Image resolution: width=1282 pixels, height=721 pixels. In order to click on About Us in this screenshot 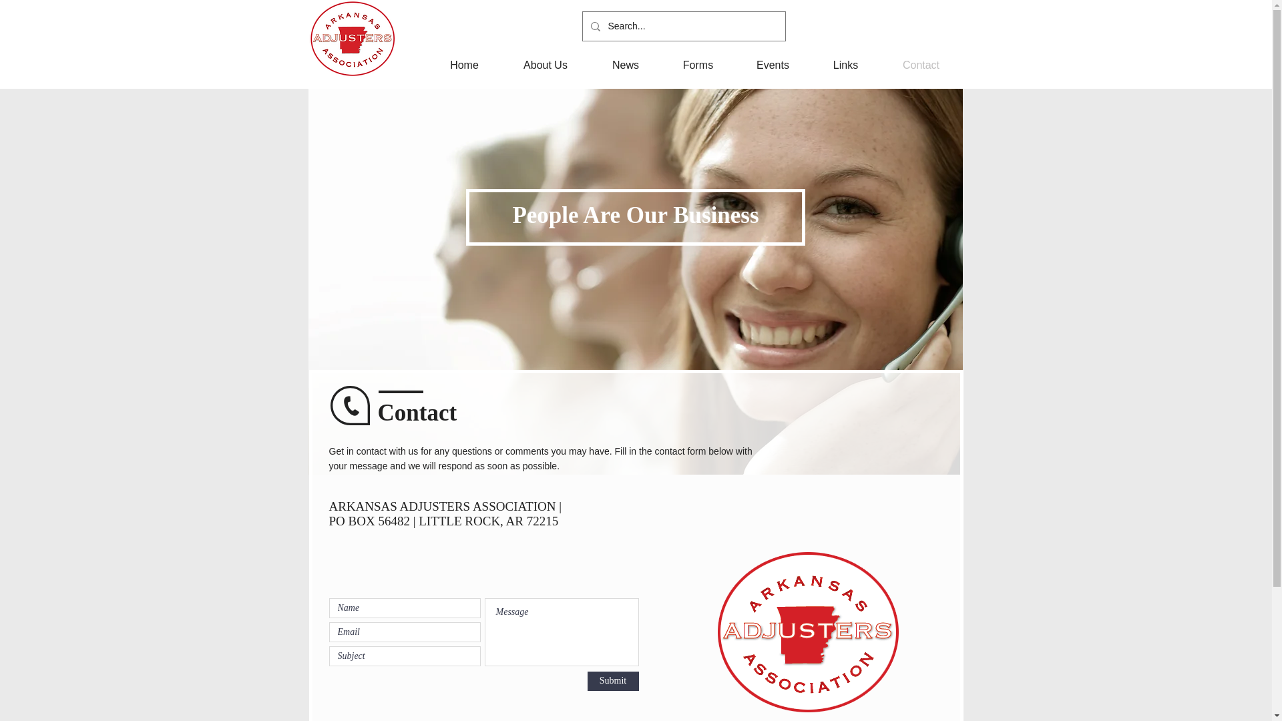, I will do `click(545, 65)`.